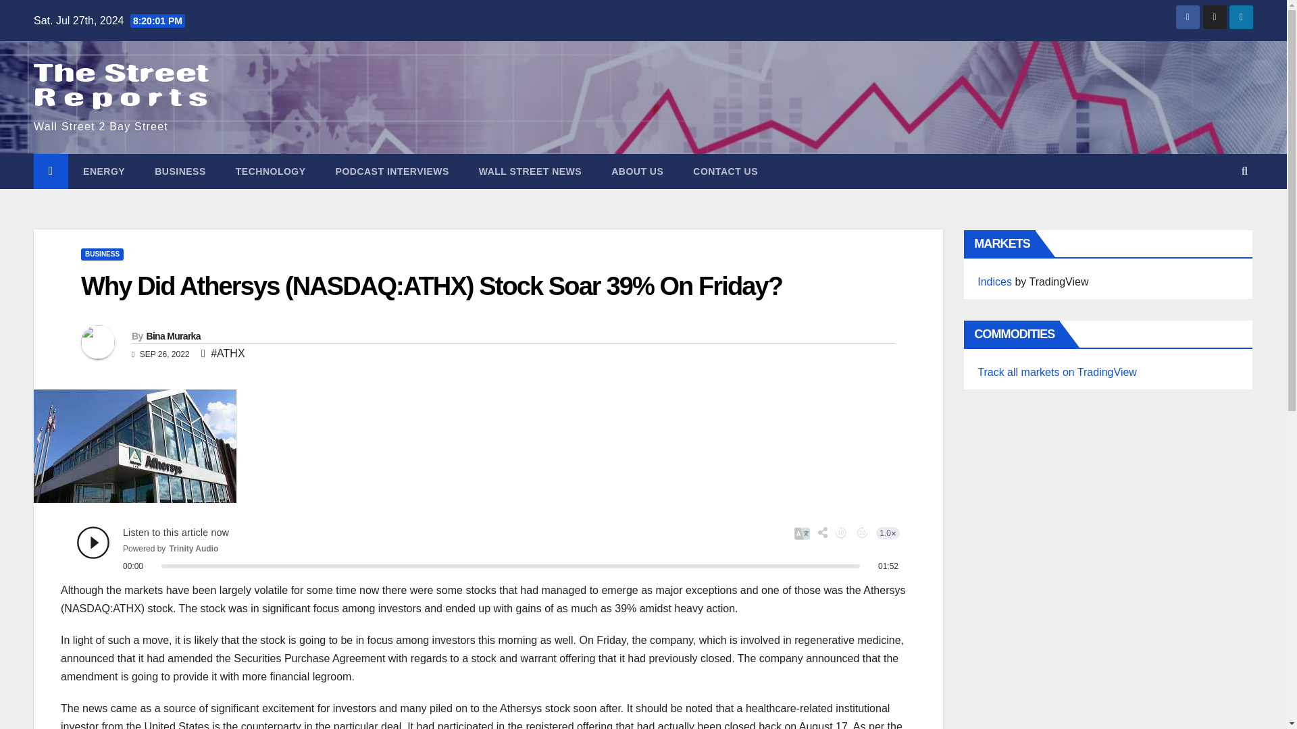 The width and height of the screenshot is (1297, 729). Describe the element at coordinates (270, 171) in the screenshot. I see `TECHNOLOGY` at that location.